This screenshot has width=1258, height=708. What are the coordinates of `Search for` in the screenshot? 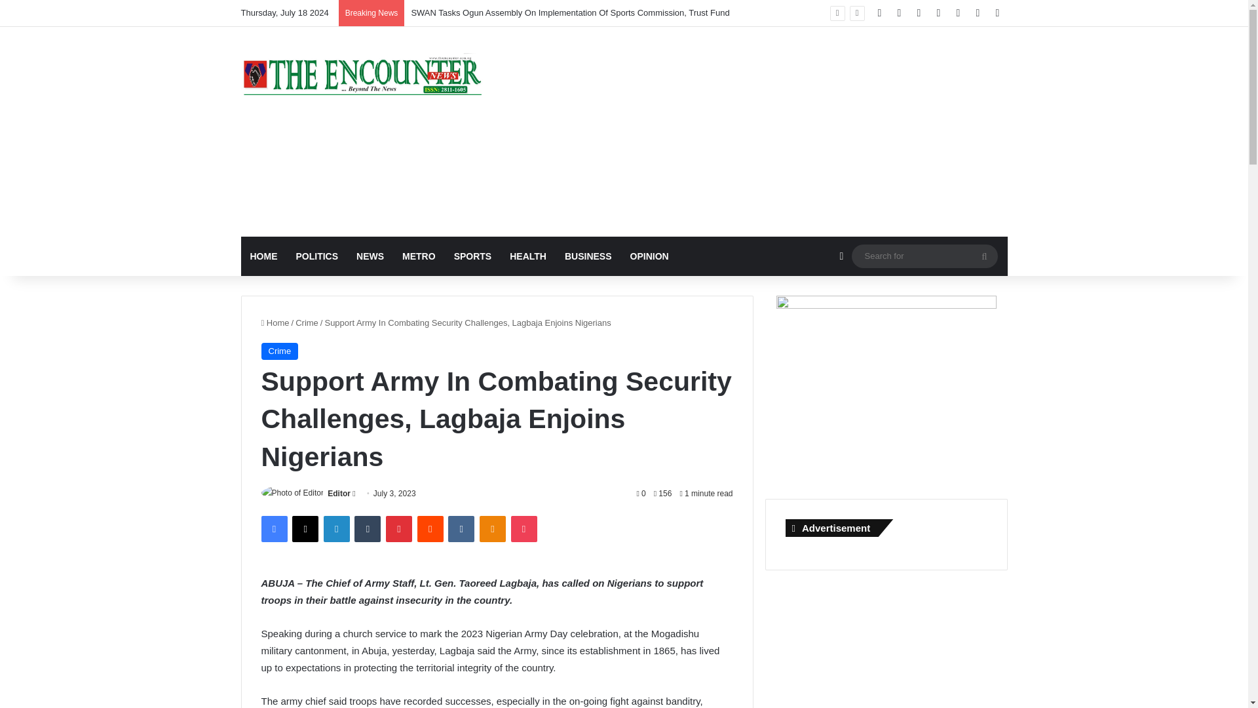 It's located at (984, 256).